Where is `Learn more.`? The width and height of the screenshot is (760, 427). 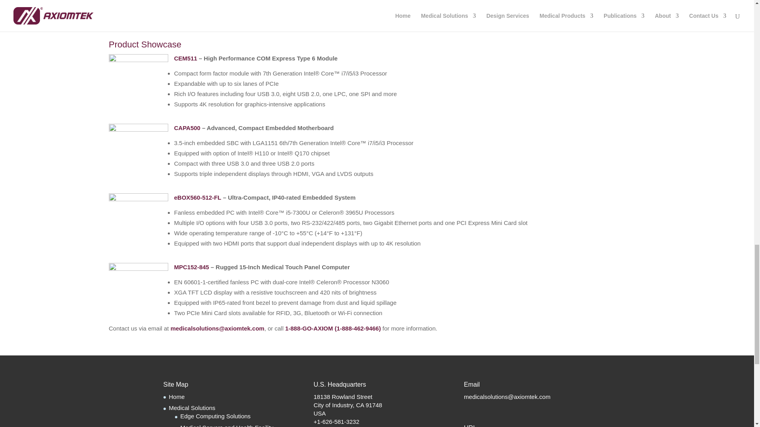
Learn more. is located at coordinates (509, 17).